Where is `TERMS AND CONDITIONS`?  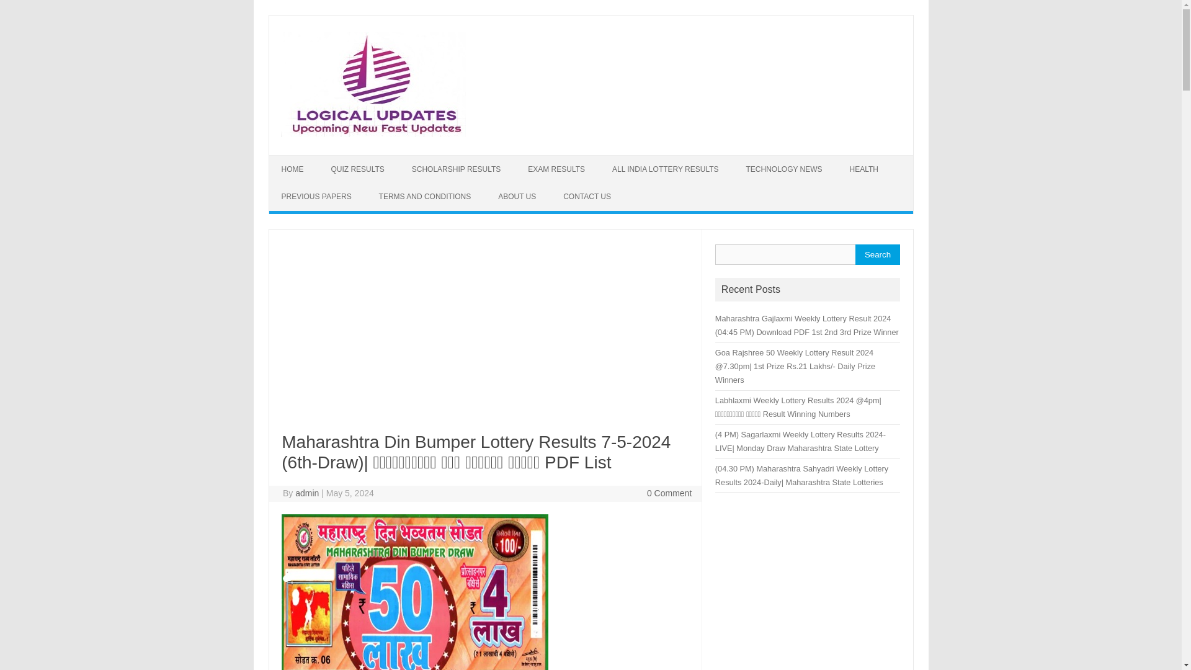 TERMS AND CONDITIONS is located at coordinates (425, 196).